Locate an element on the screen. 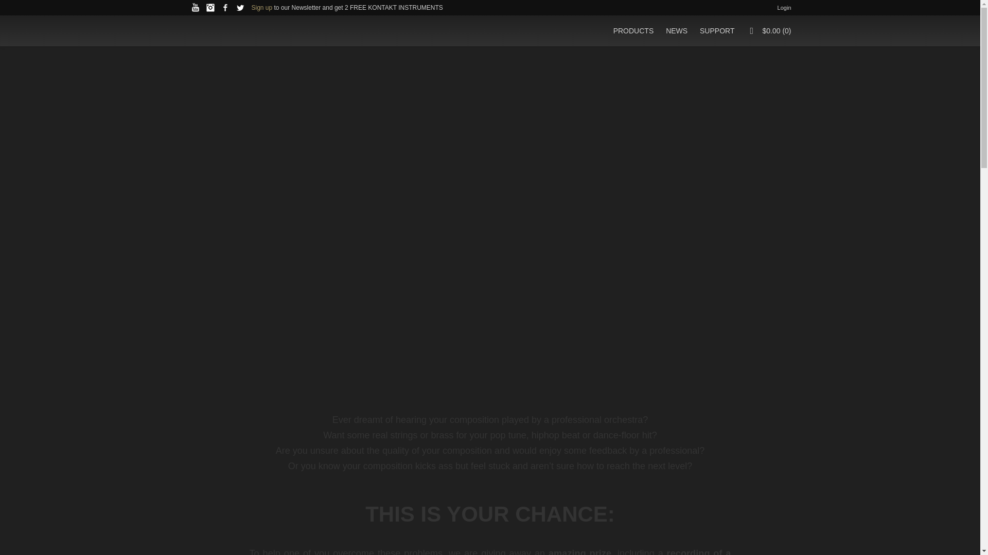 The width and height of the screenshot is (988, 555). Instagram is located at coordinates (210, 8).